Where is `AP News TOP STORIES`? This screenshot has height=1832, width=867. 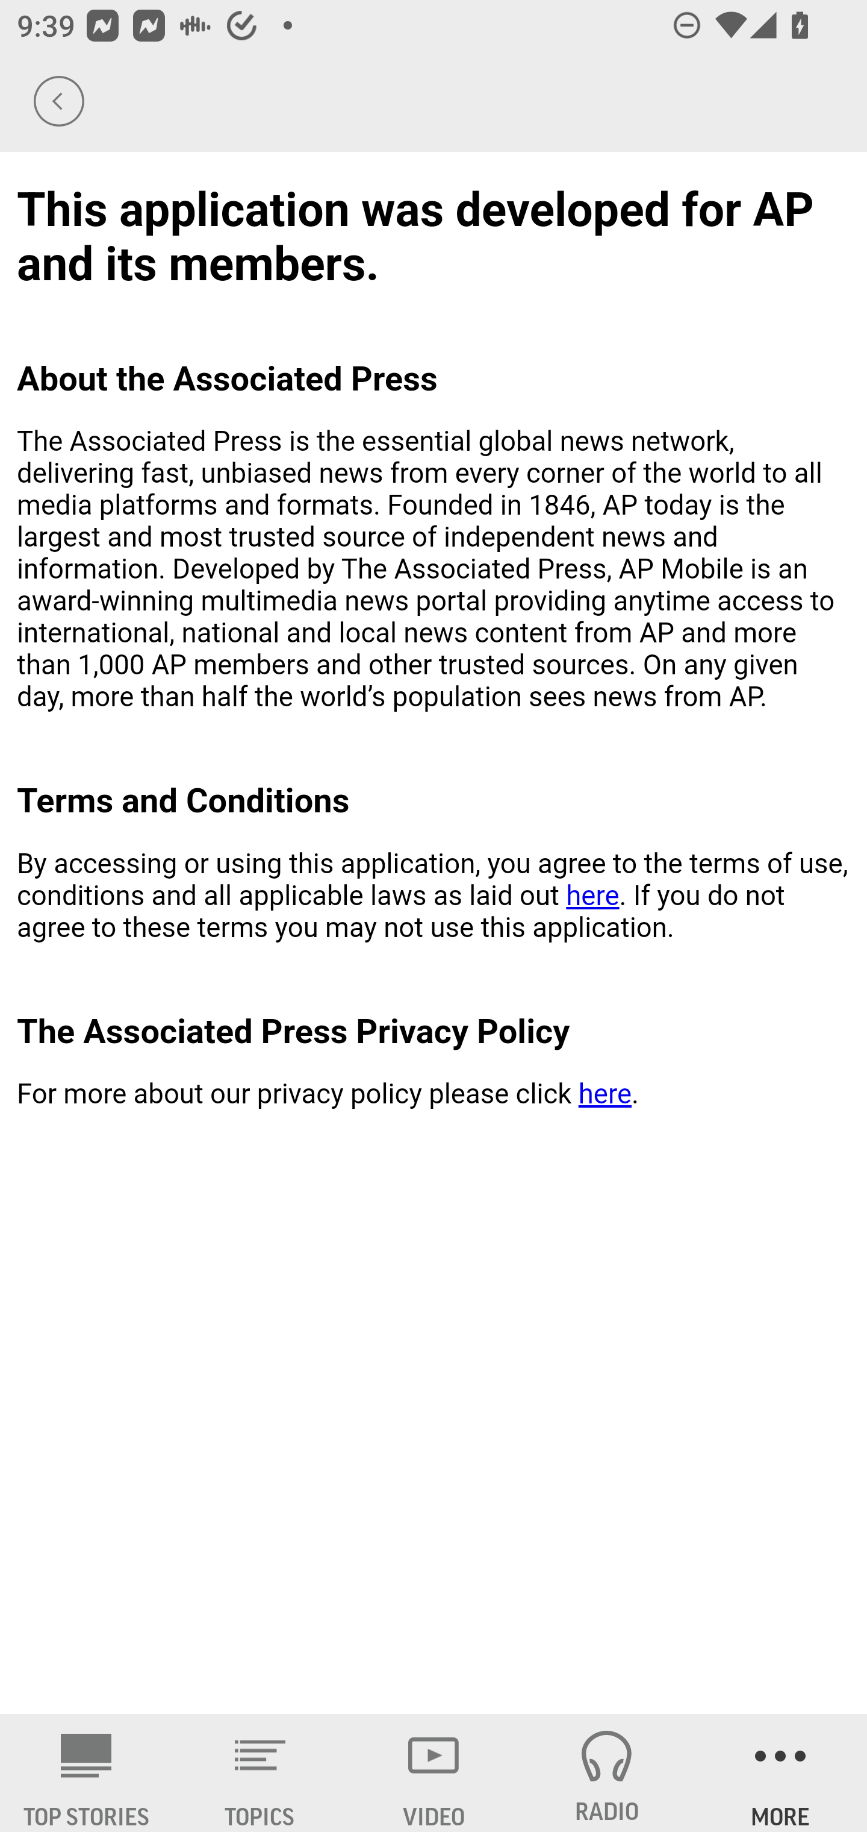 AP News TOP STORIES is located at coordinates (87, 1773).